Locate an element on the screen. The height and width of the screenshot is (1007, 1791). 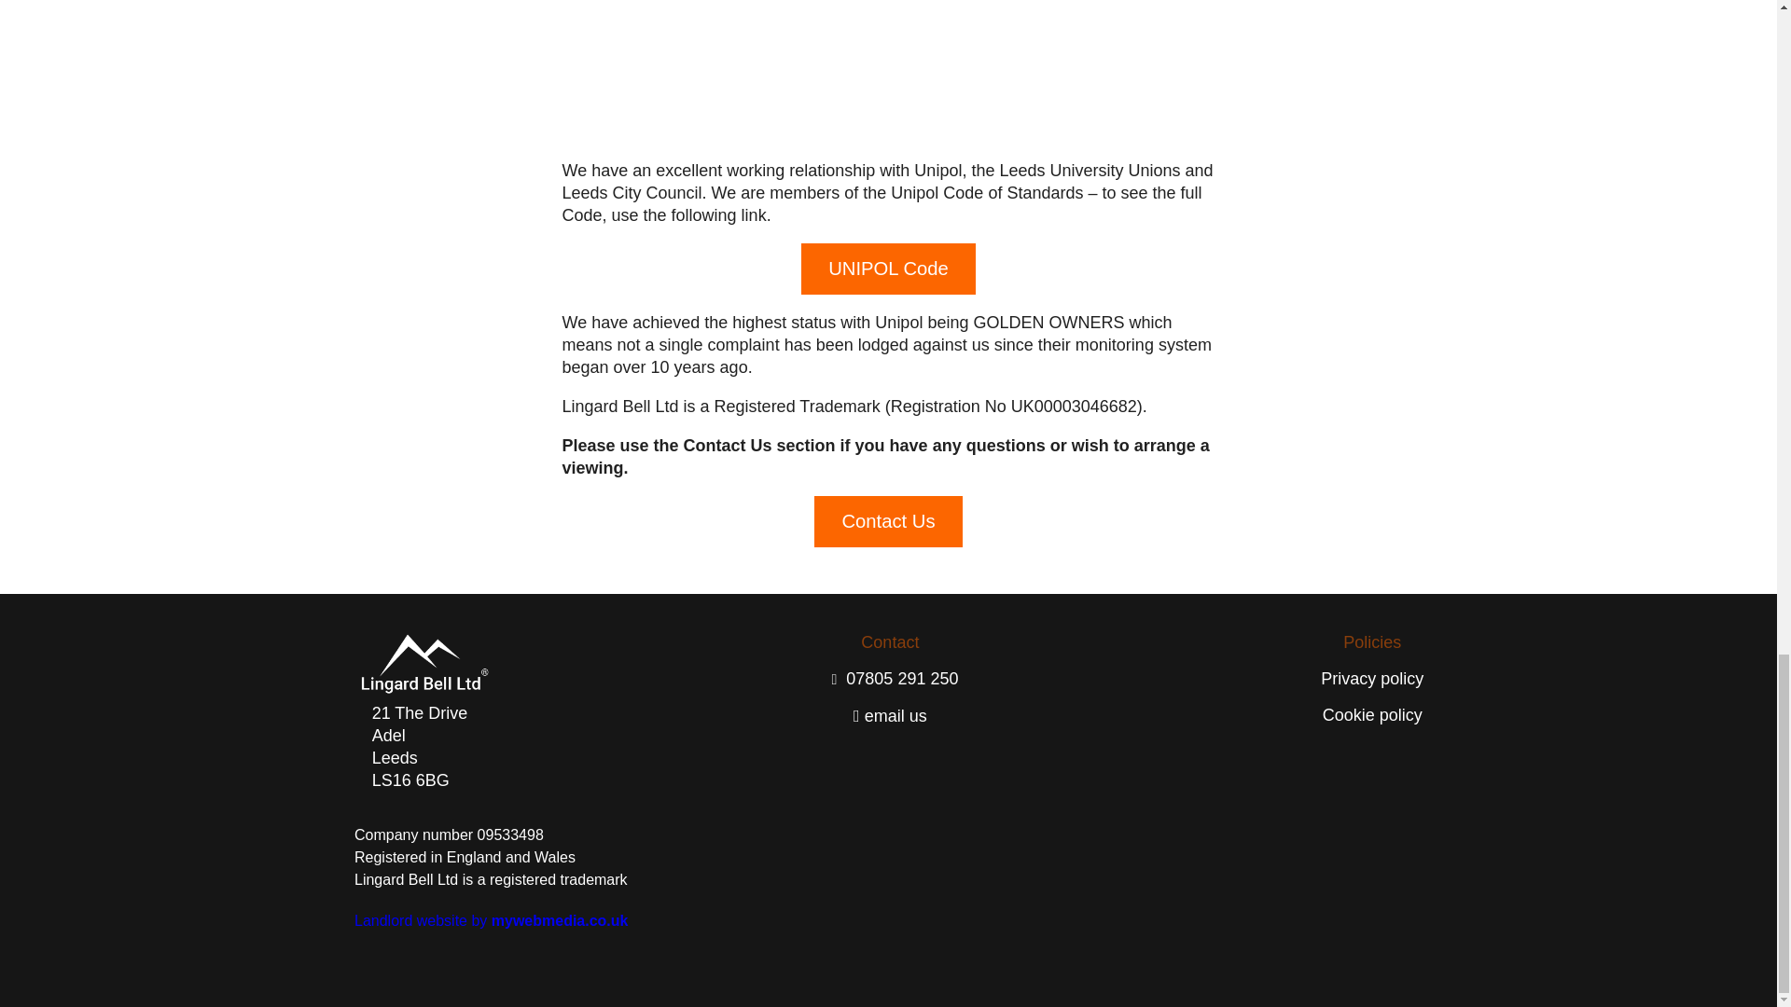
Cookie policy is located at coordinates (1372, 714).